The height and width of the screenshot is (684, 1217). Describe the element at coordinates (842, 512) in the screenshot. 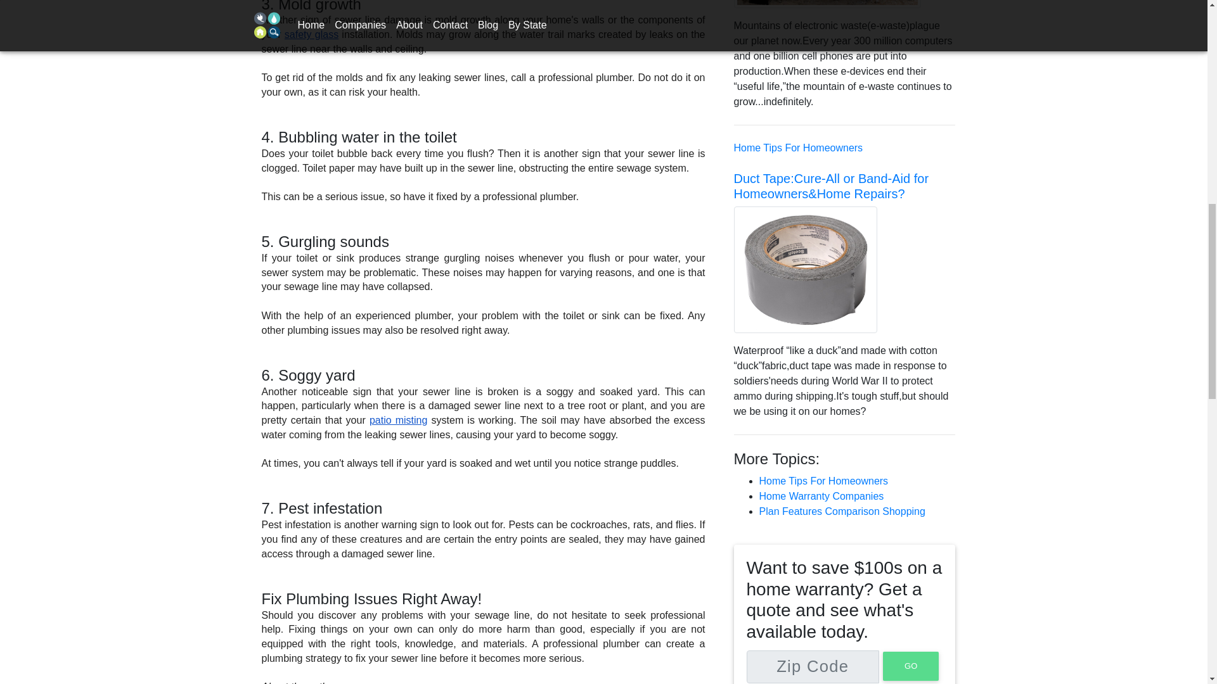

I see `Plan Features Comparison Shopping` at that location.